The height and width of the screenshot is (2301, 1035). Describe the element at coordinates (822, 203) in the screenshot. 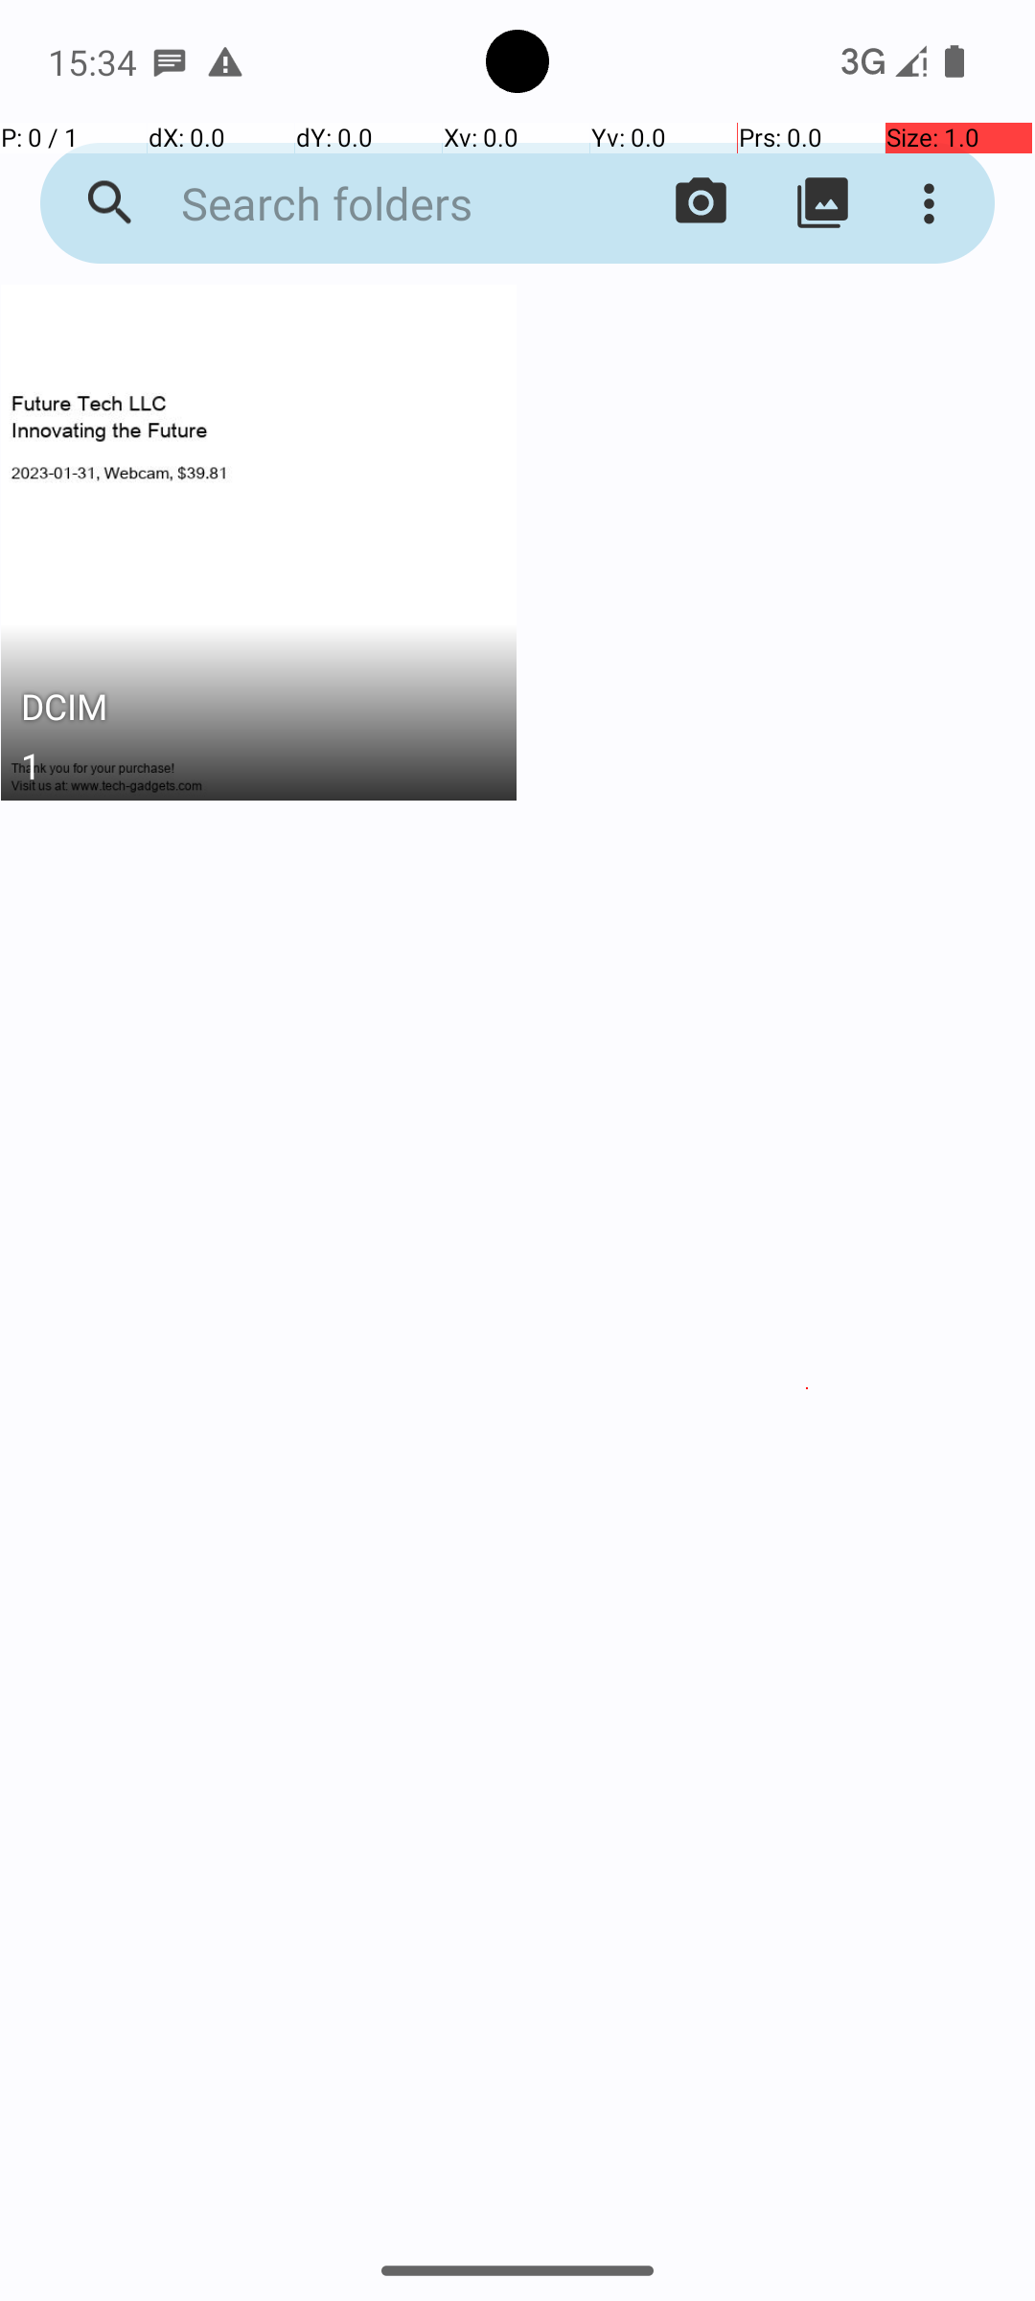

I see `Show all folders content` at that location.